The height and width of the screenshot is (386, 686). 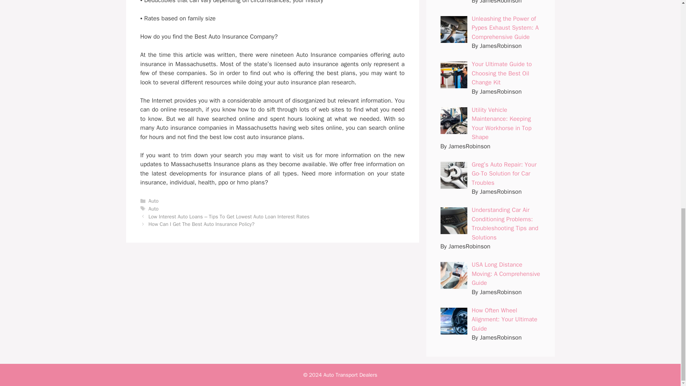 I want to click on Auto, so click(x=154, y=201).